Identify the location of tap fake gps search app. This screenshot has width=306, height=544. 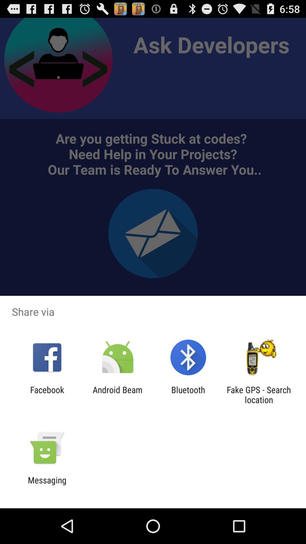
(259, 395).